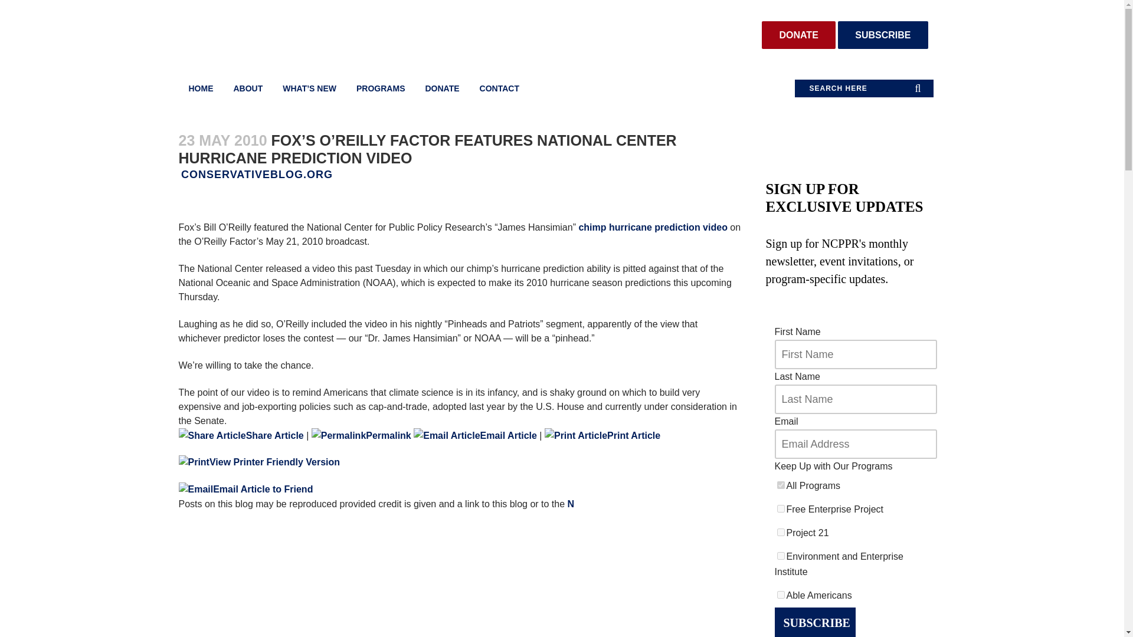 This screenshot has height=637, width=1133. Describe the element at coordinates (653, 227) in the screenshot. I see `chimp hurricane prediction video` at that location.